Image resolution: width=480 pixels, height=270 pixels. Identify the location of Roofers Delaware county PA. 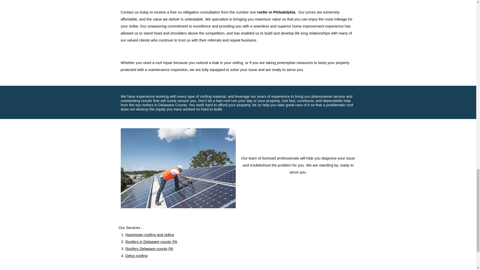
(149, 248).